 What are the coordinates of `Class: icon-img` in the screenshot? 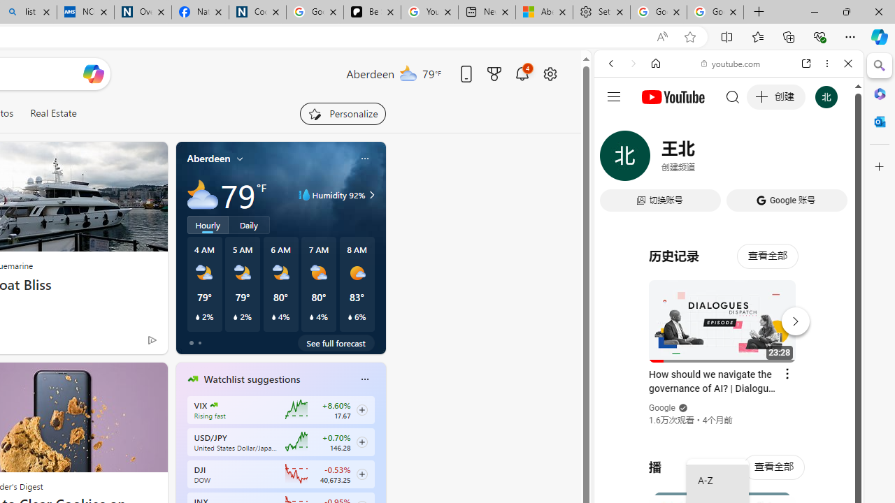 It's located at (364, 379).